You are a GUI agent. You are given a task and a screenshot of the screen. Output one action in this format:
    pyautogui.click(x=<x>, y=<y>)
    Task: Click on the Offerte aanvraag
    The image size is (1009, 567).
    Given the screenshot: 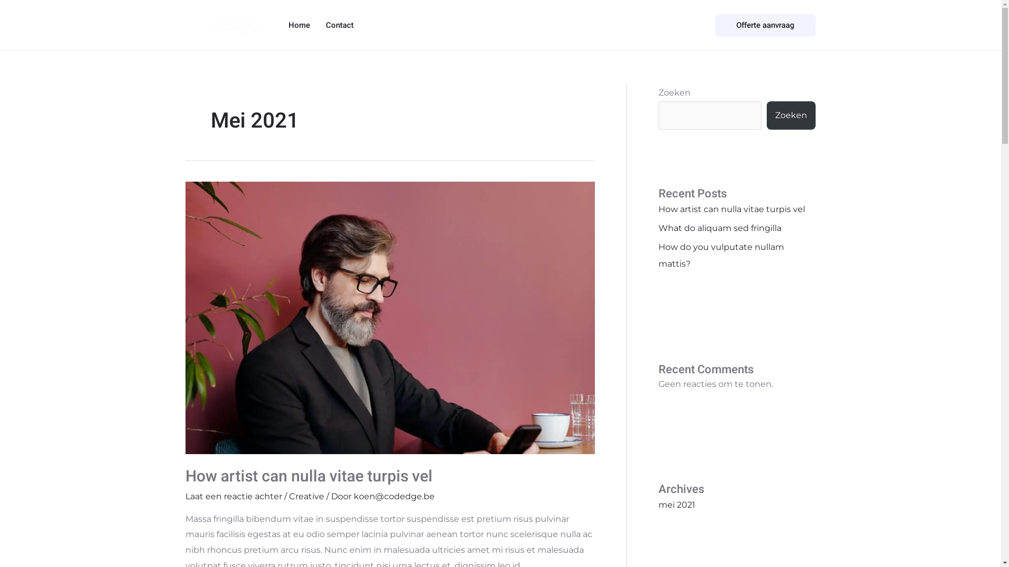 What is the action you would take?
    pyautogui.click(x=765, y=25)
    